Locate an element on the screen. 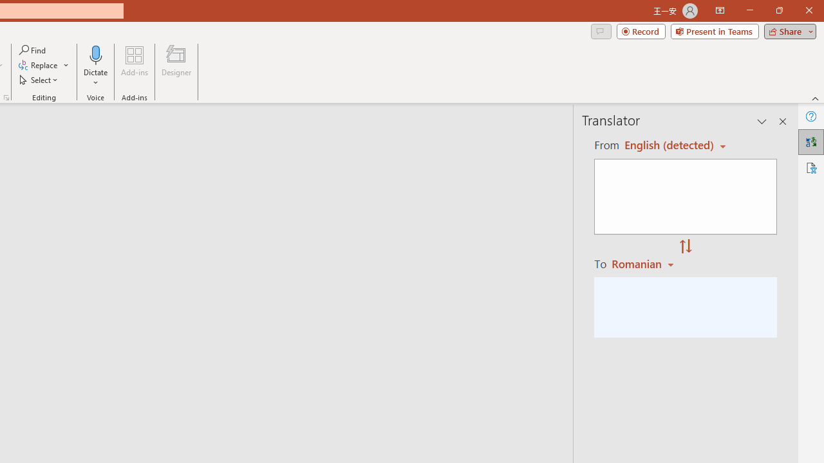 This screenshot has width=824, height=463. Romanian is located at coordinates (644, 264).